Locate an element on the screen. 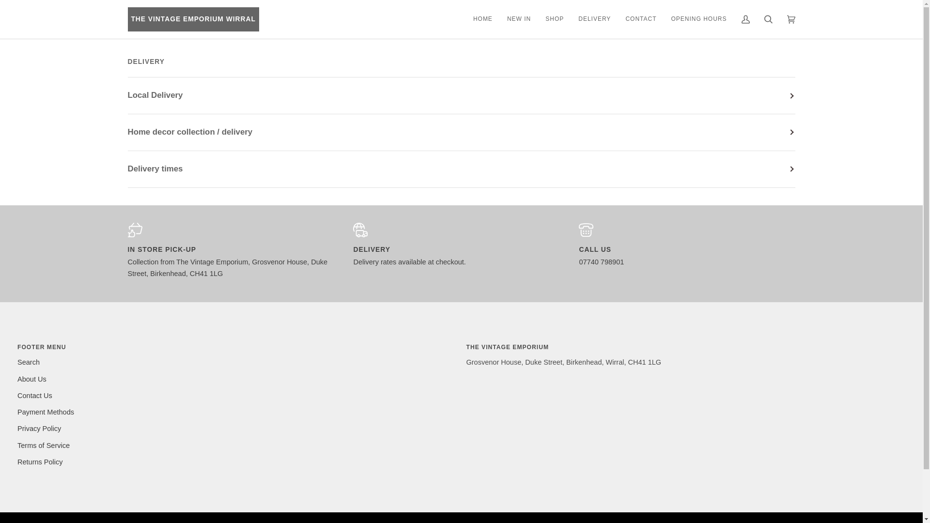 The height and width of the screenshot is (523, 930). DELIVERY is located at coordinates (594, 19).